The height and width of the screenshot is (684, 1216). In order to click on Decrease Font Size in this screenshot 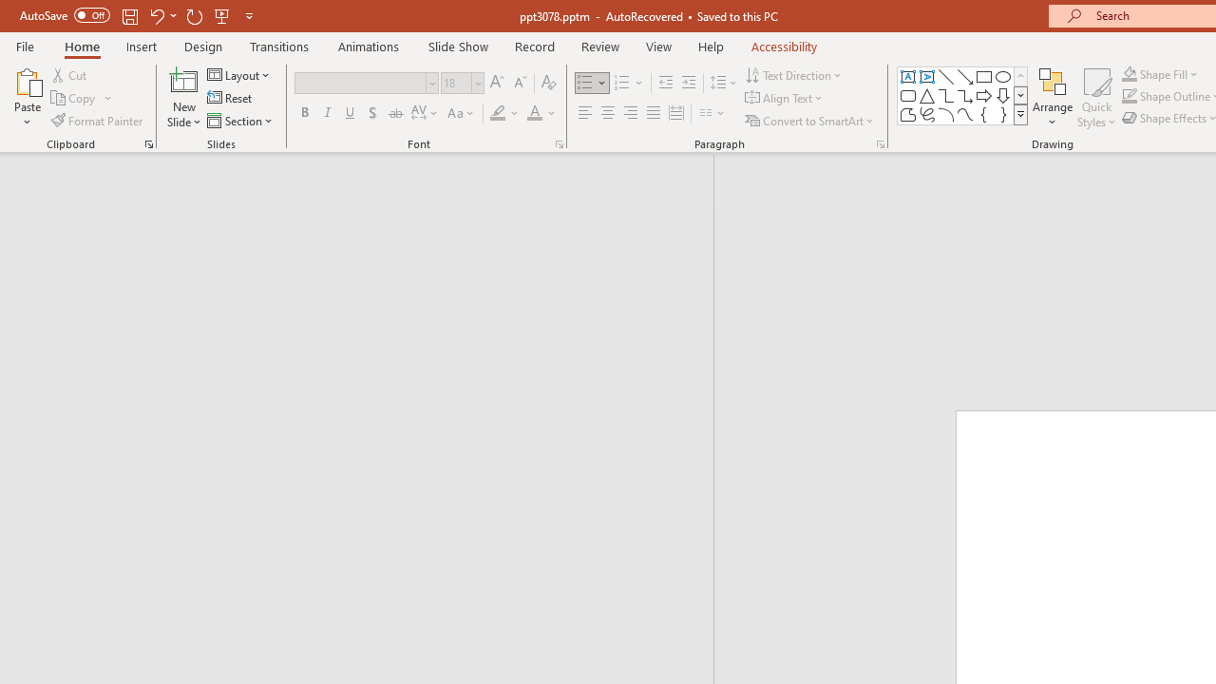, I will do `click(520, 84)`.